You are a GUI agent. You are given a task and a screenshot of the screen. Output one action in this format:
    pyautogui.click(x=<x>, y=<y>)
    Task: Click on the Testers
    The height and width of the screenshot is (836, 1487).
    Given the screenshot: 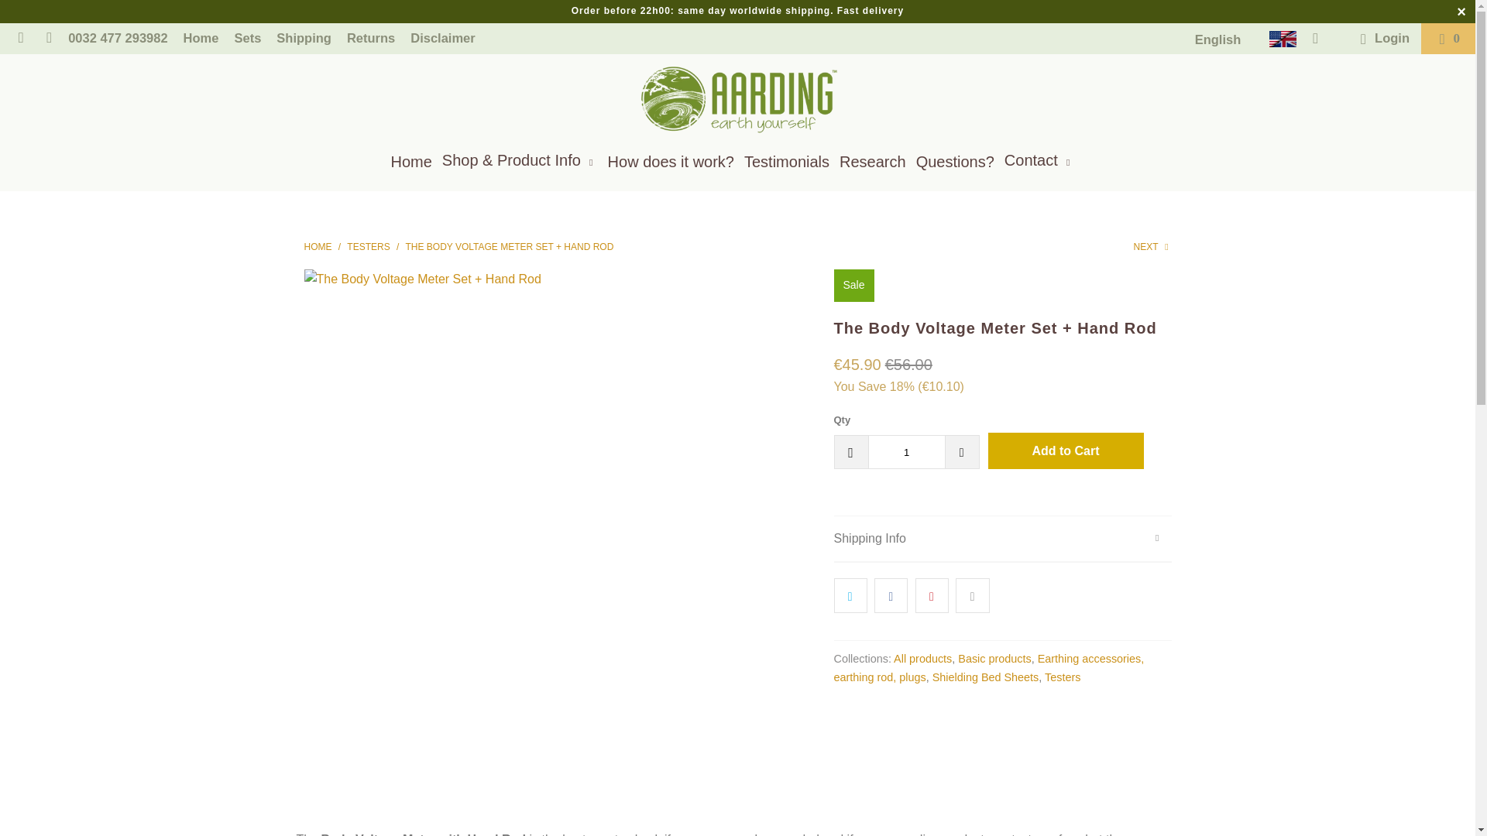 What is the action you would take?
    pyautogui.click(x=1063, y=677)
    